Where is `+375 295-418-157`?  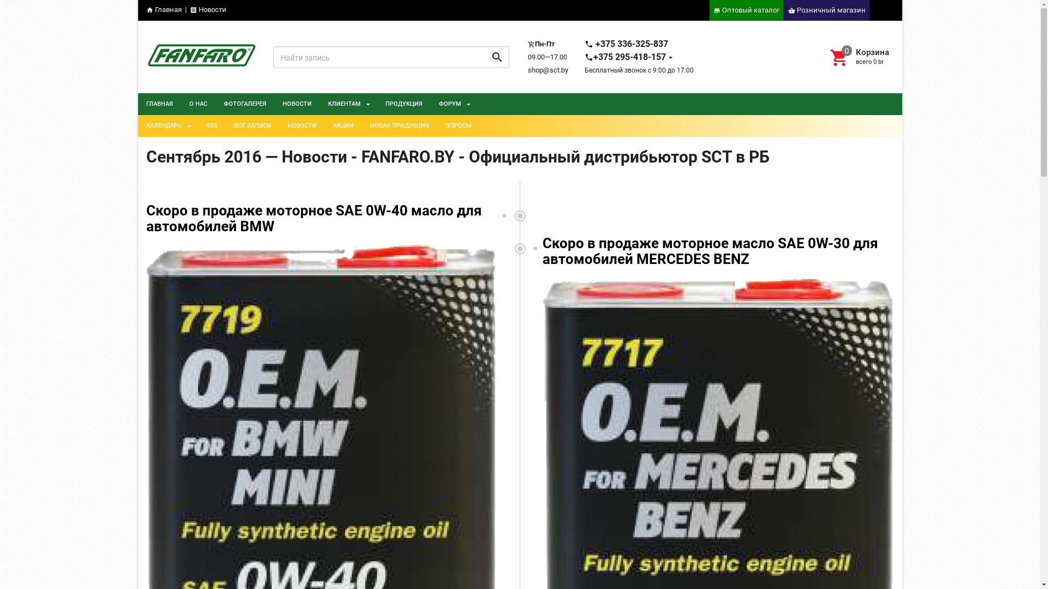 +375 295-418-157 is located at coordinates (629, 57).